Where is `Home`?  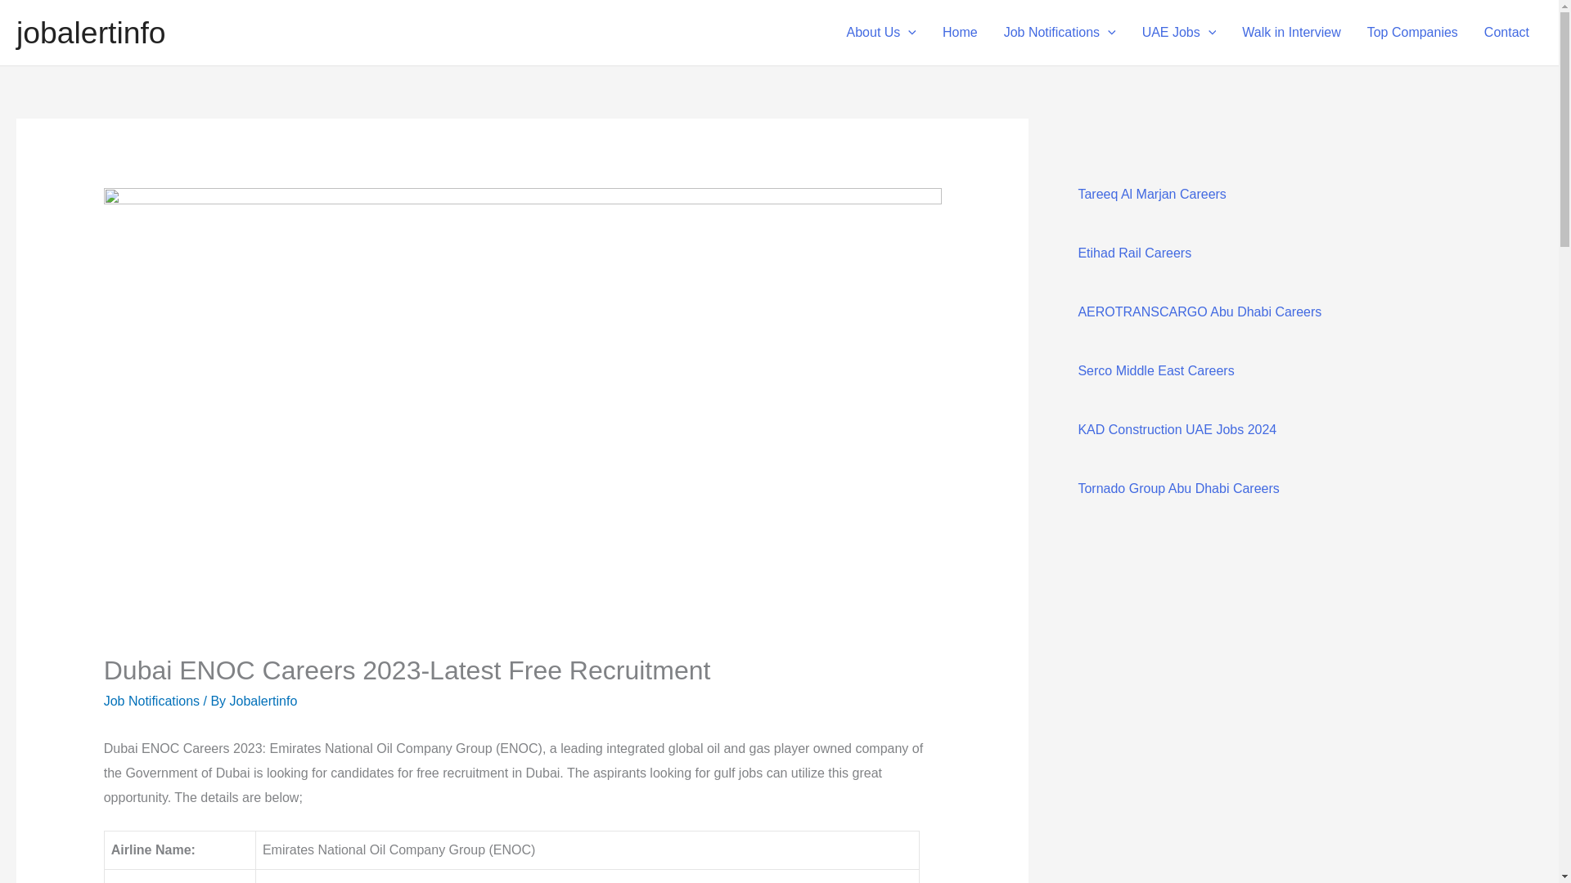
Home is located at coordinates (961, 33).